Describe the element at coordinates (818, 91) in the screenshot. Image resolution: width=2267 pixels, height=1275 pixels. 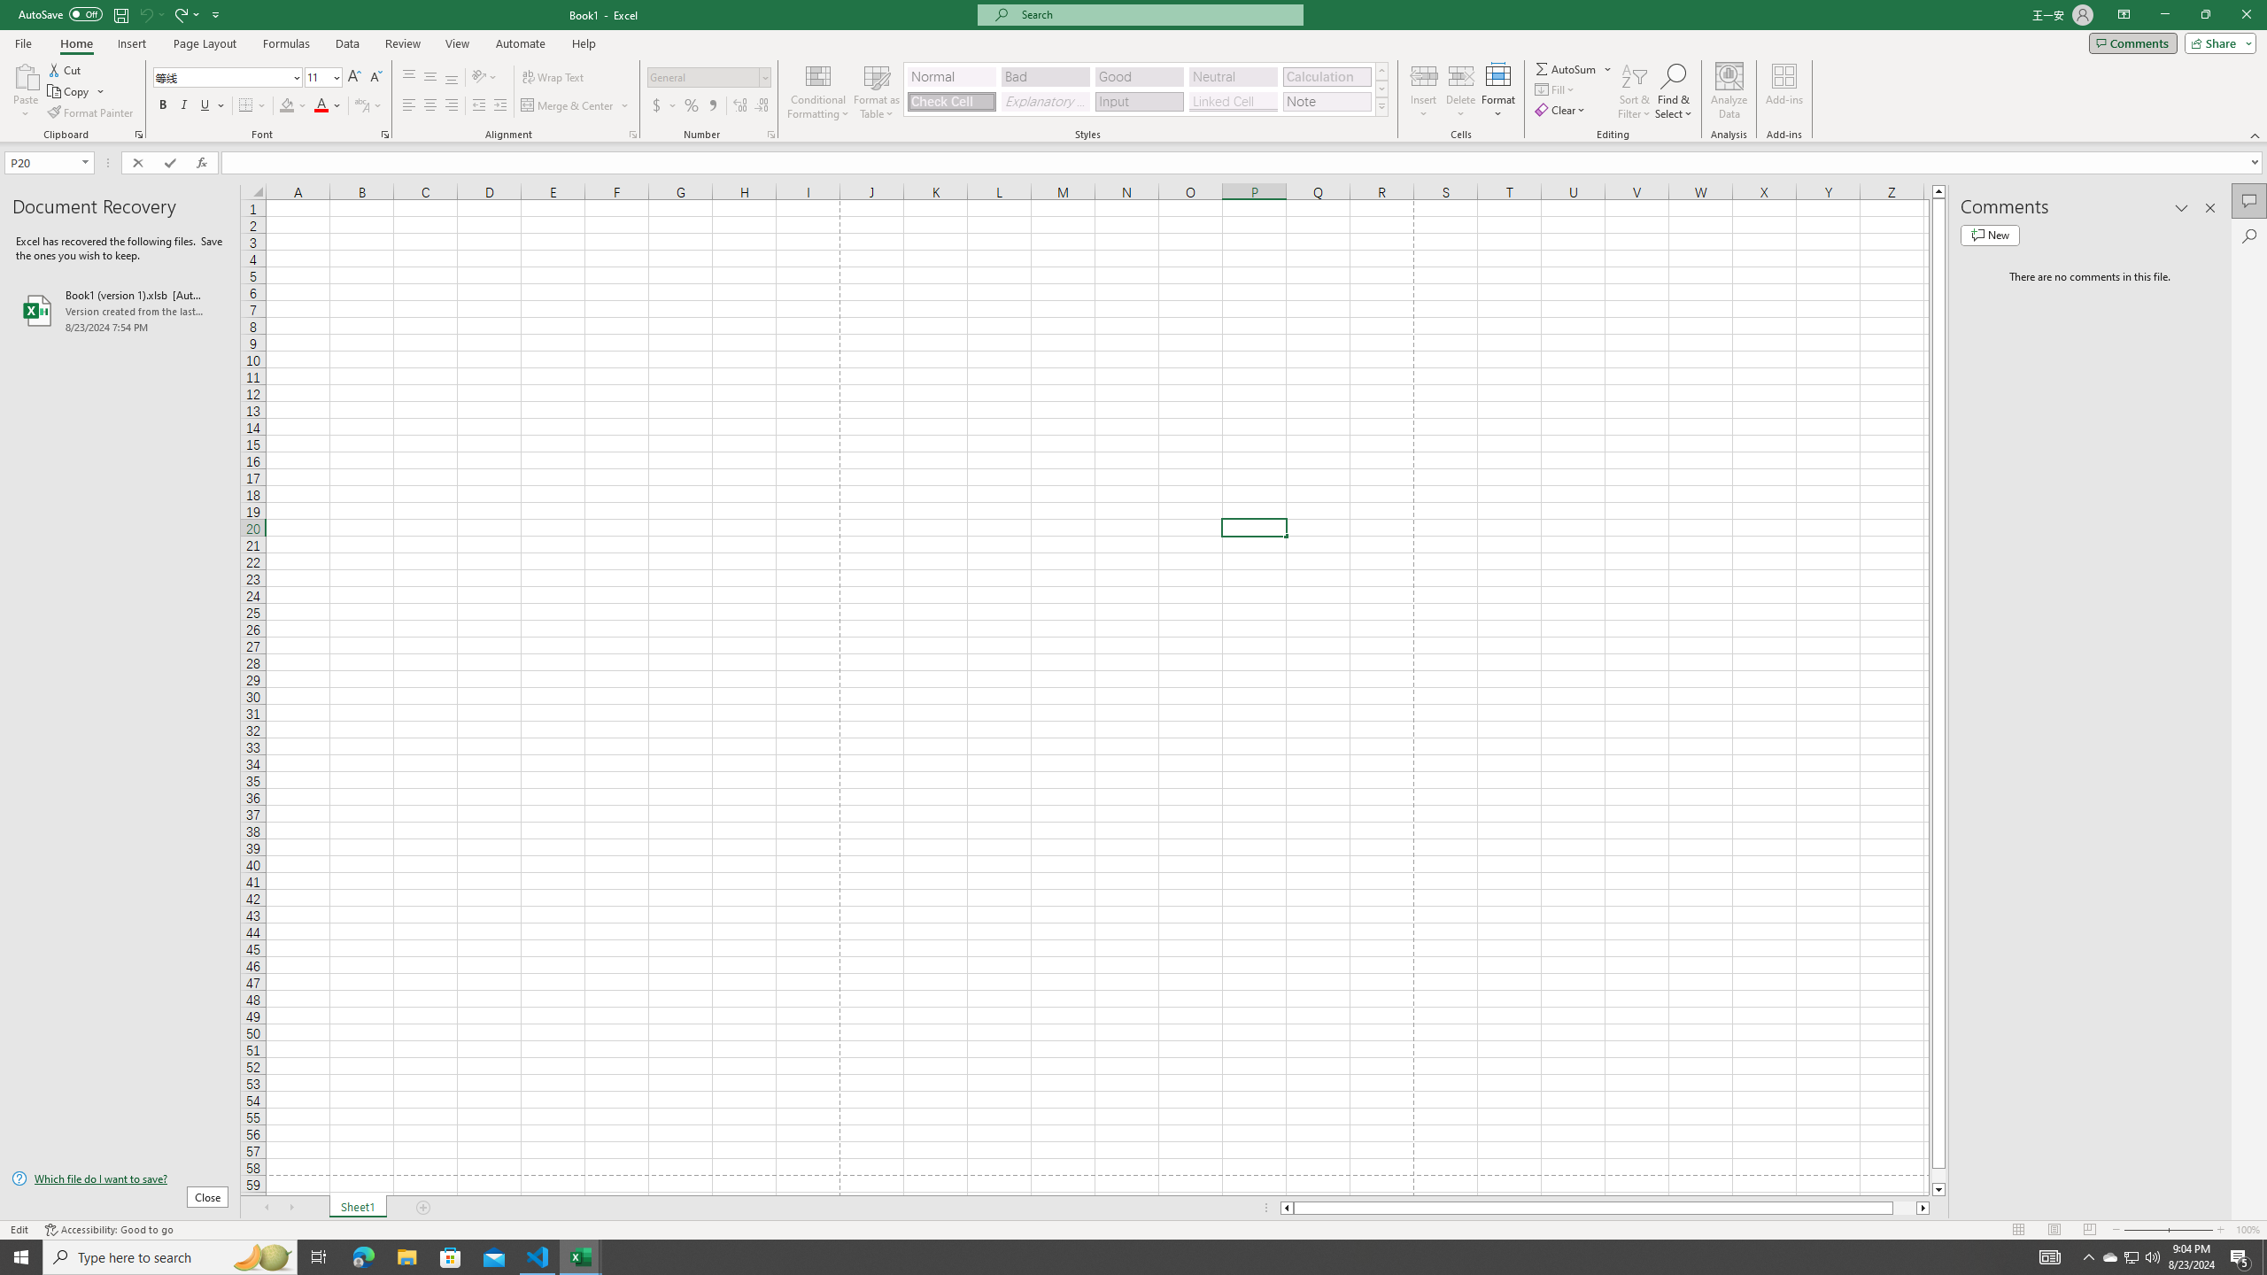
I see `Conditional Formatting` at that location.